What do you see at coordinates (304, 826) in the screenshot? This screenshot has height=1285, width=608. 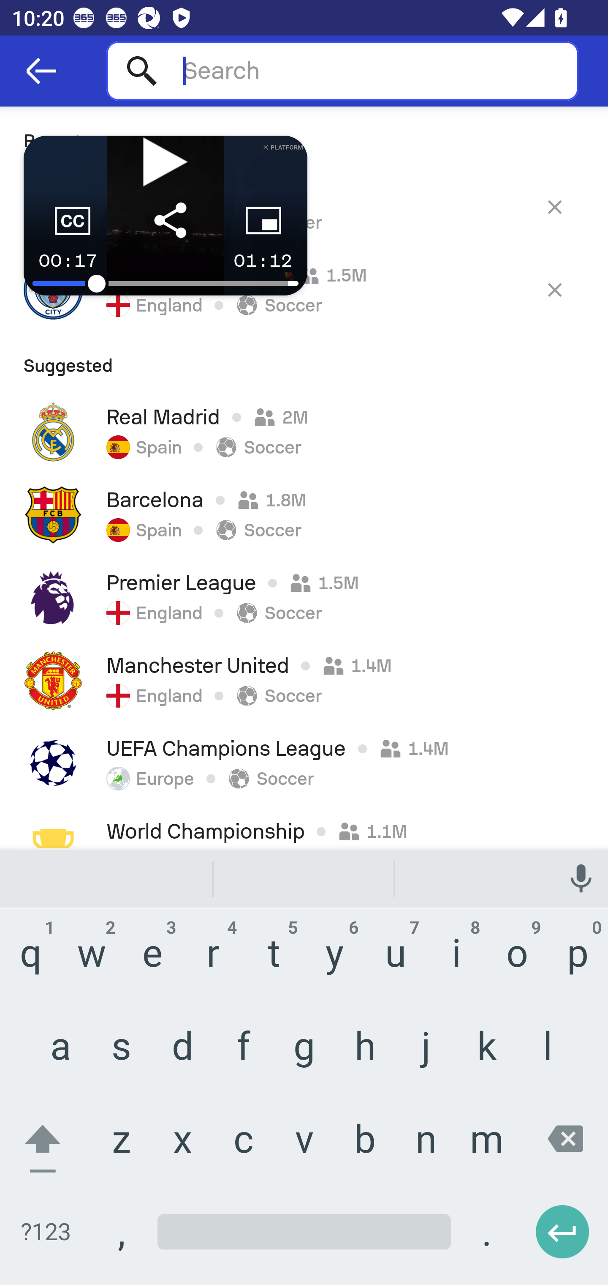 I see `World Championship 1.1M` at bounding box center [304, 826].